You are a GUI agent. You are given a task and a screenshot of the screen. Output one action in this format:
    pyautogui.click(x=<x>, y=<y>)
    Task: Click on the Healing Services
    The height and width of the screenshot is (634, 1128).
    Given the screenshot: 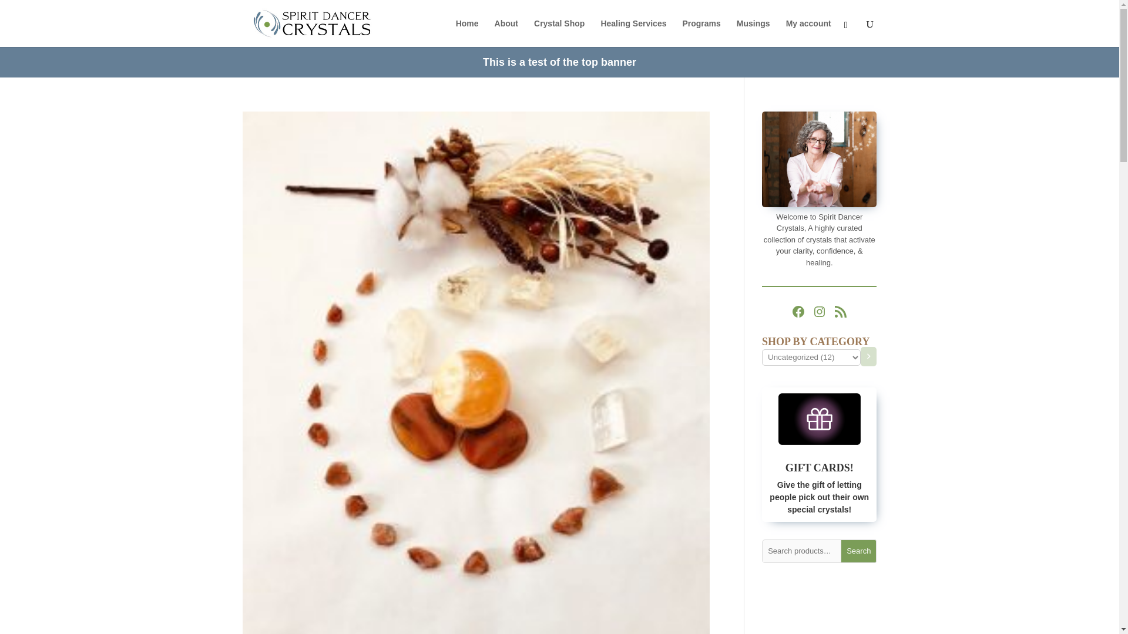 What is the action you would take?
    pyautogui.click(x=633, y=33)
    